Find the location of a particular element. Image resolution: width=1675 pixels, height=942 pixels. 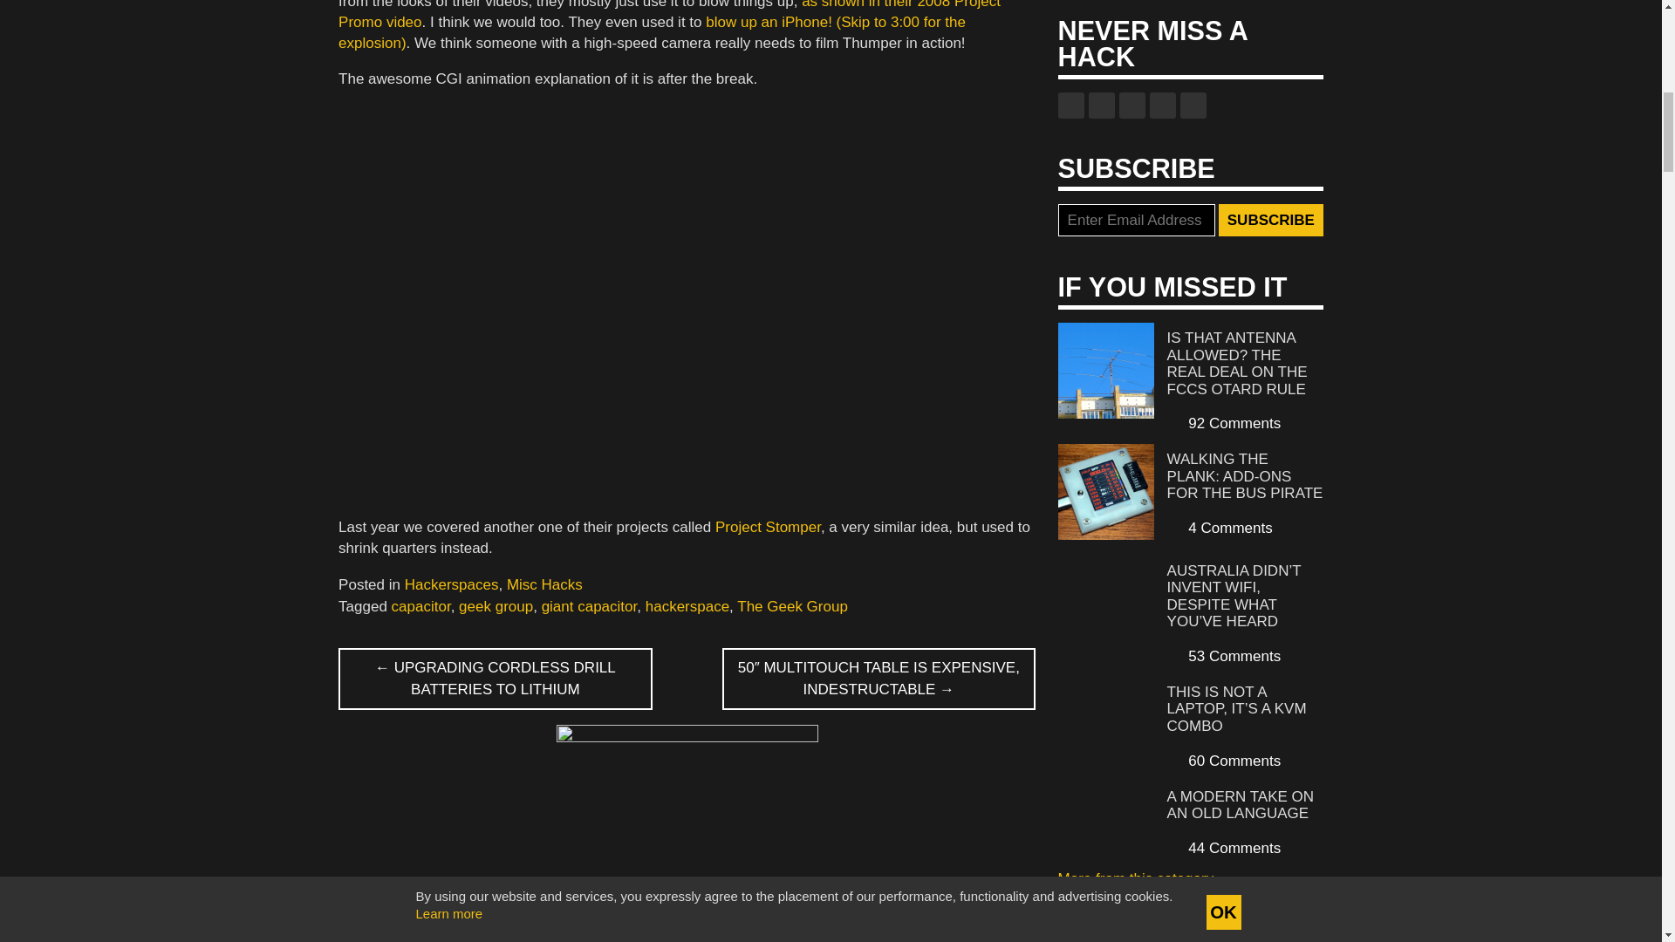

as shown in their 2008 Project Promo video is located at coordinates (668, 15).